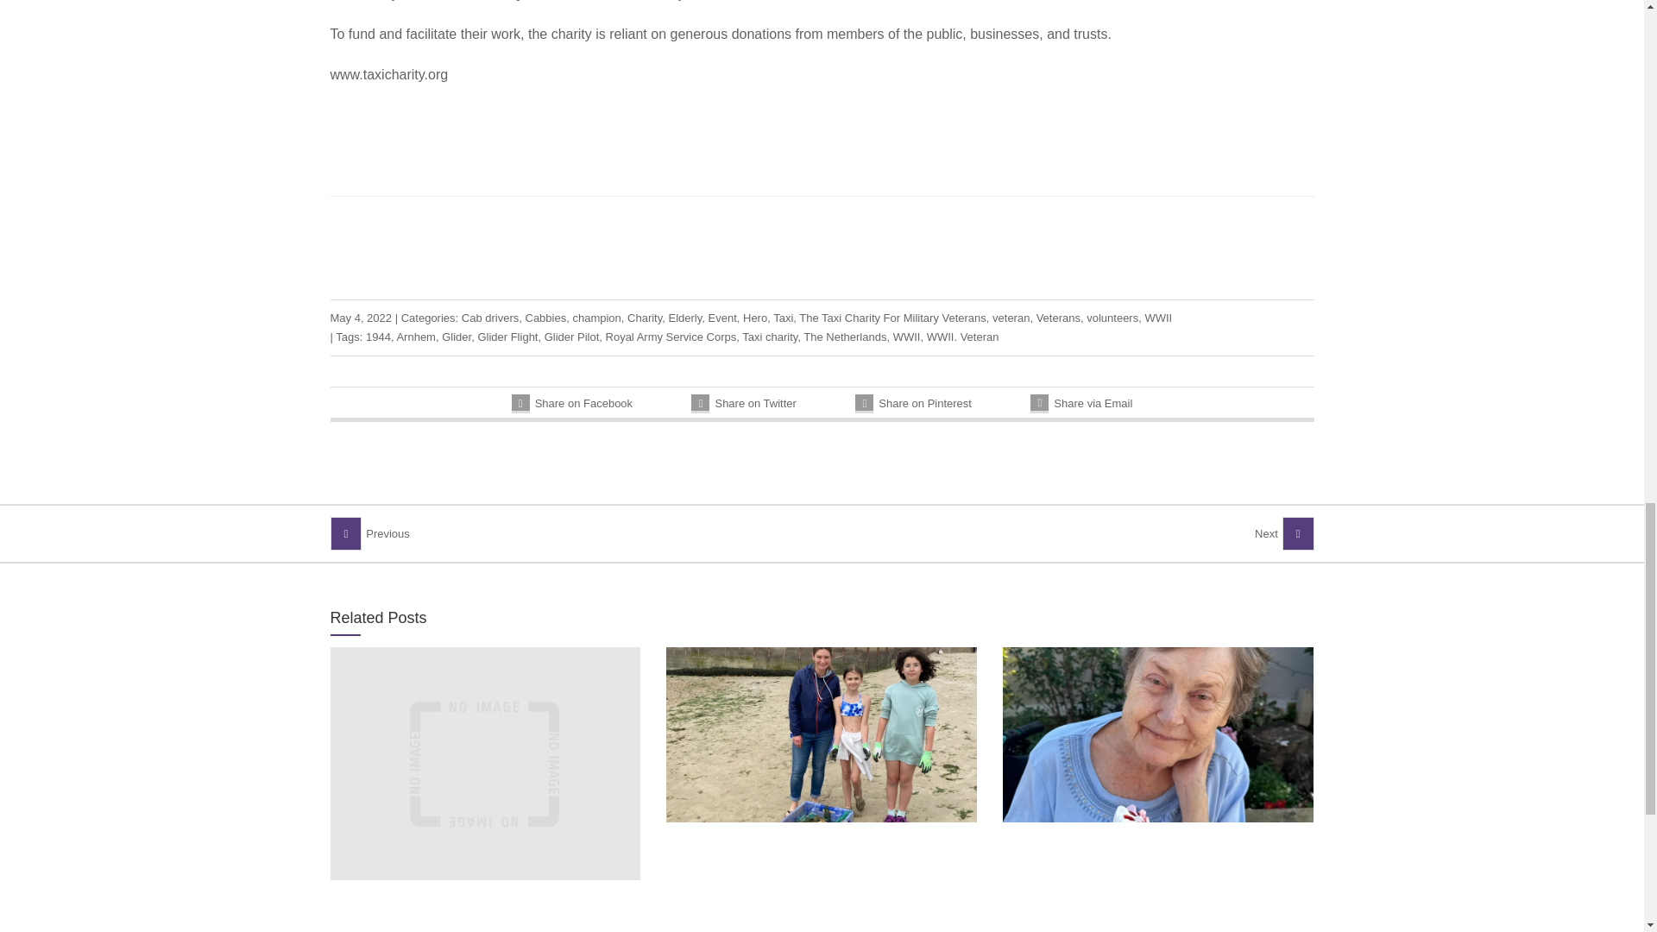  I want to click on Glider Pilot, so click(572, 337).